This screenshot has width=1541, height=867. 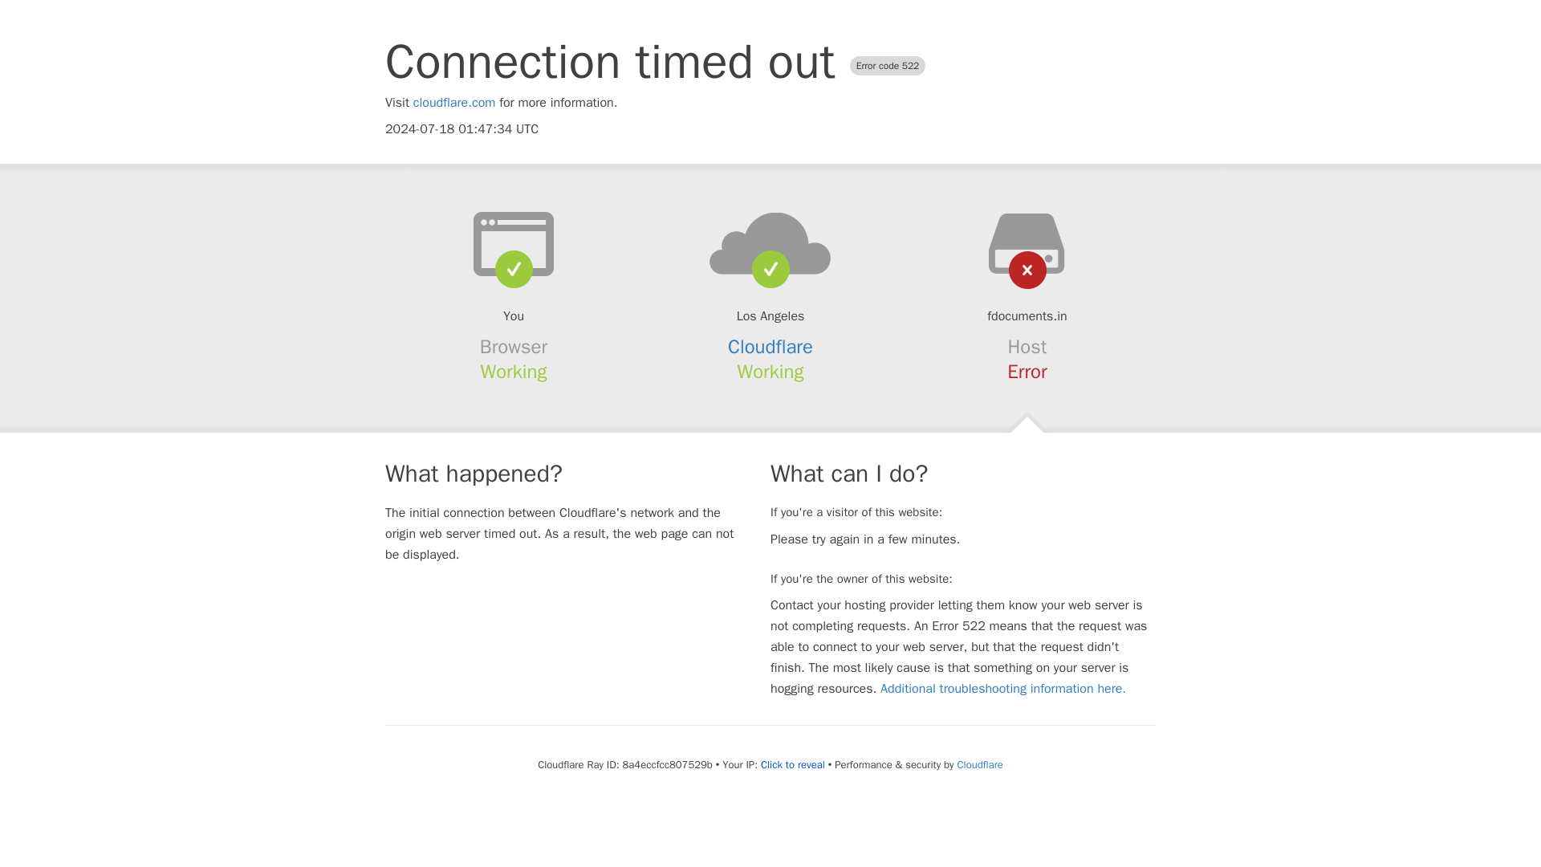 What do you see at coordinates (793, 764) in the screenshot?
I see `Click to reveal` at bounding box center [793, 764].